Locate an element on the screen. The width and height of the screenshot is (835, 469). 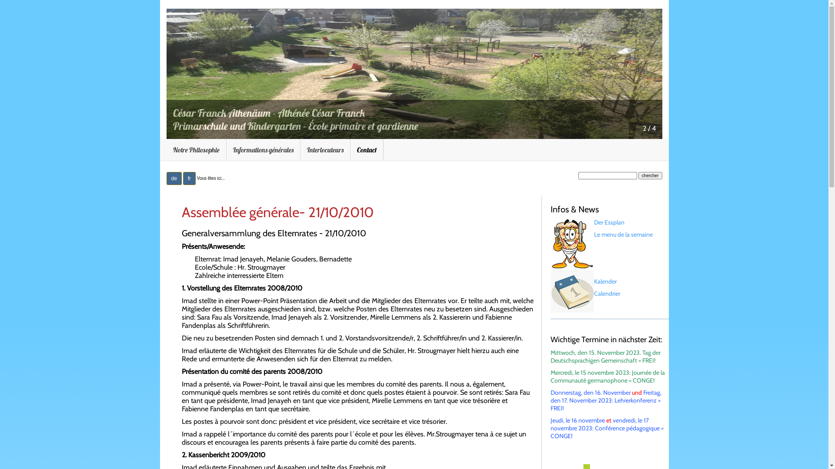
Interlocuteurs is located at coordinates (325, 150).